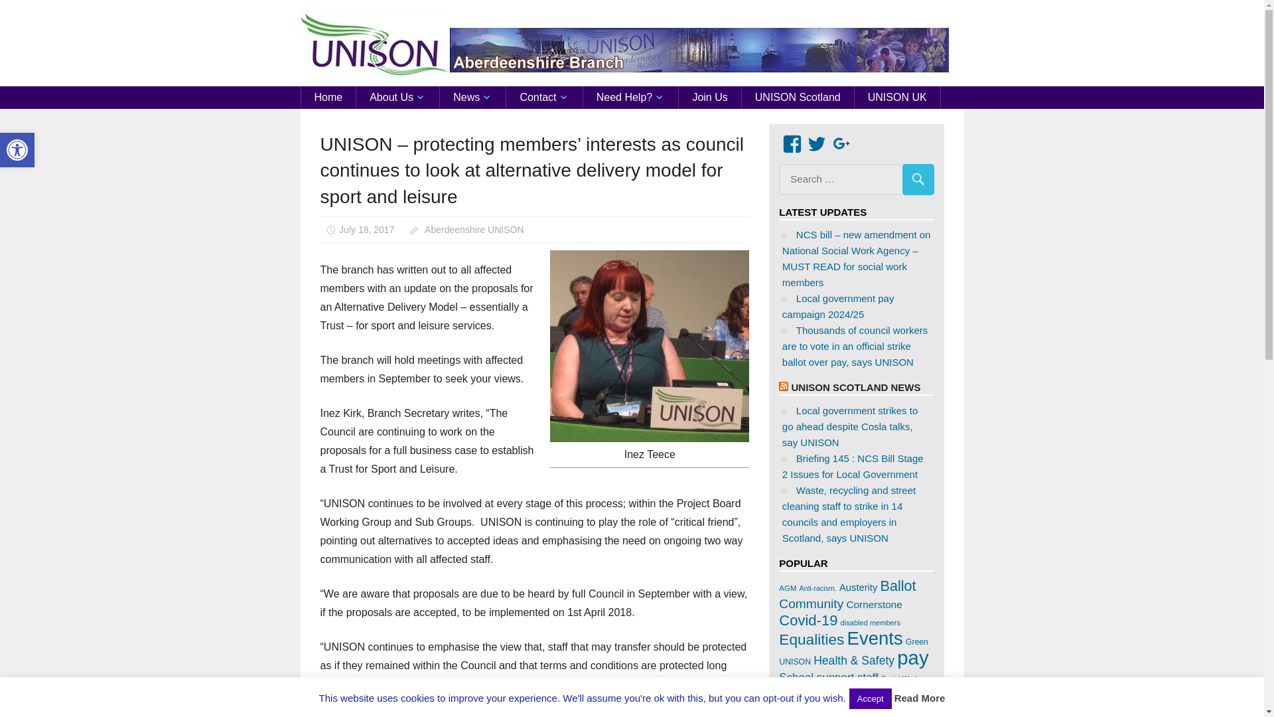 Image resolution: width=1274 pixels, height=717 pixels. What do you see at coordinates (856, 179) in the screenshot?
I see `Search for:` at bounding box center [856, 179].